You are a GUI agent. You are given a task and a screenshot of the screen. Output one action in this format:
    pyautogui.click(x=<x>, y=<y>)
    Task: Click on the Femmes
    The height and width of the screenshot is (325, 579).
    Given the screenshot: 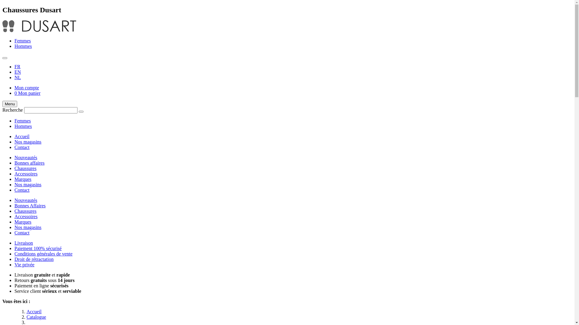 What is the action you would take?
    pyautogui.click(x=23, y=121)
    